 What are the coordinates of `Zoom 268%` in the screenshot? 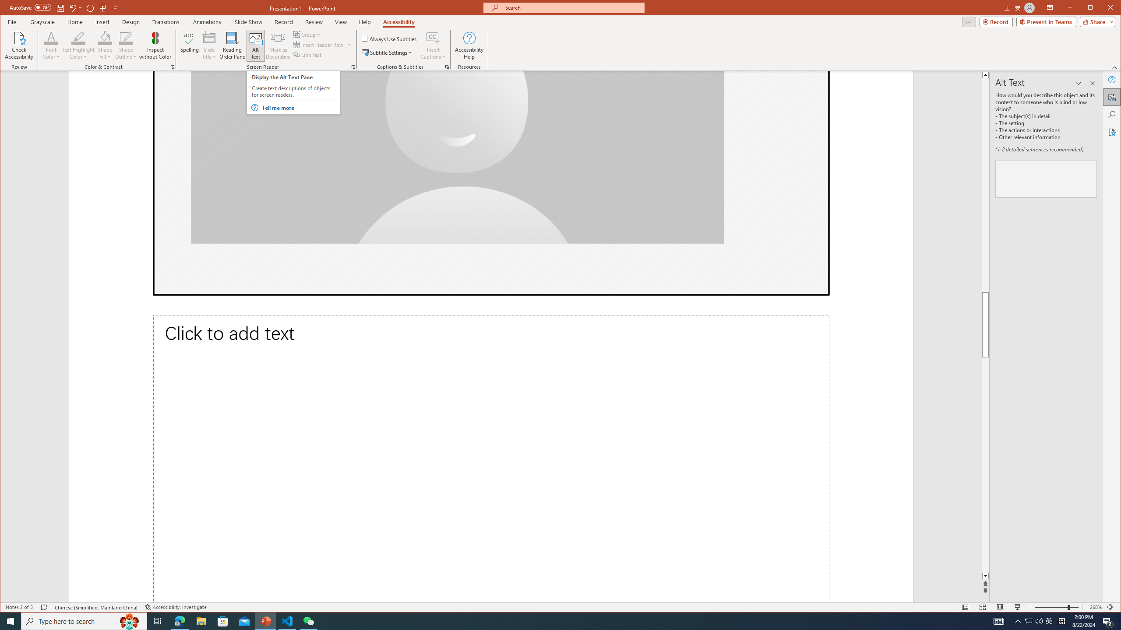 It's located at (1096, 607).